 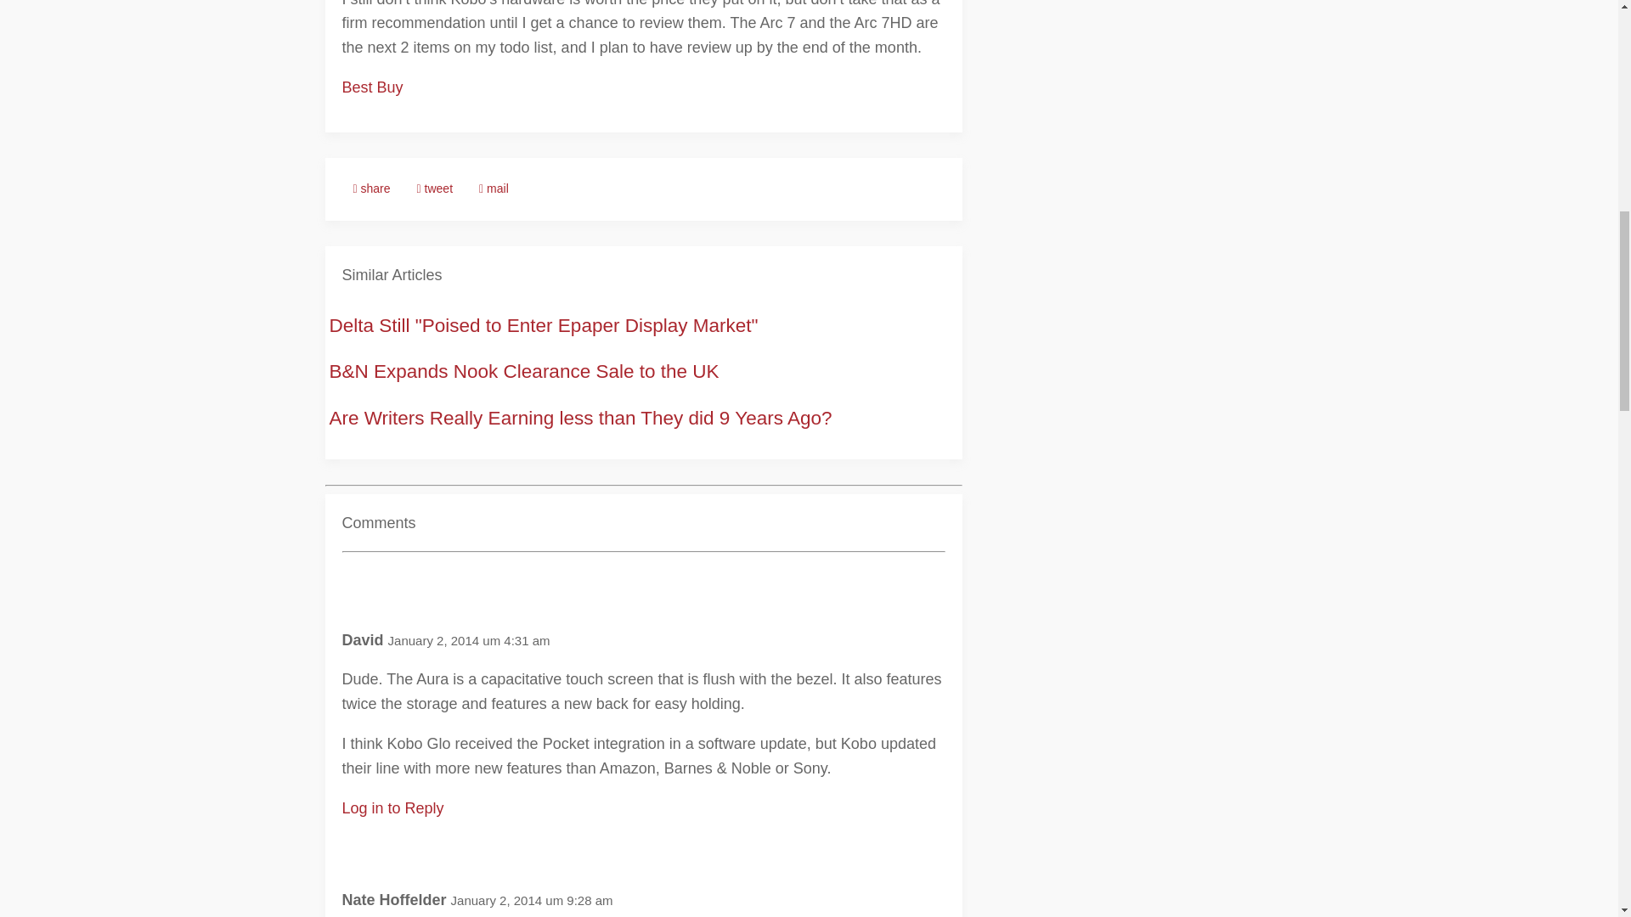 What do you see at coordinates (370, 188) in the screenshot?
I see `share` at bounding box center [370, 188].